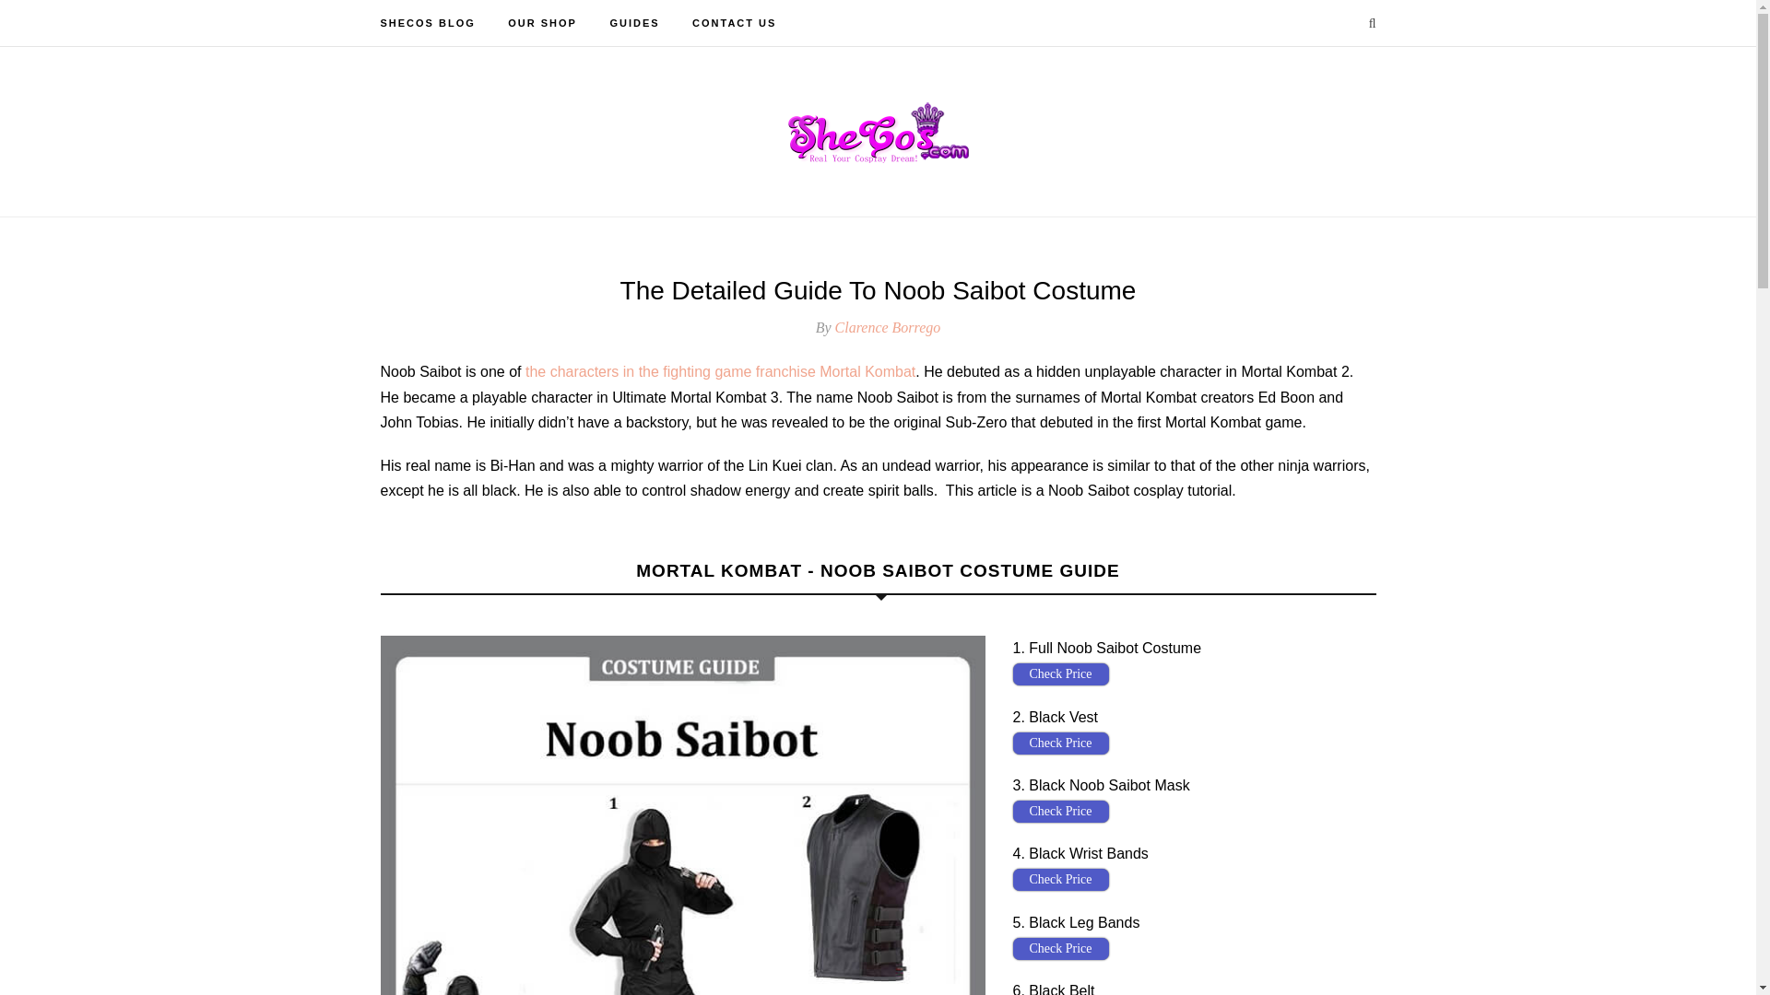 The image size is (1770, 995). Describe the element at coordinates (1060, 949) in the screenshot. I see `Check Price on Amazon` at that location.